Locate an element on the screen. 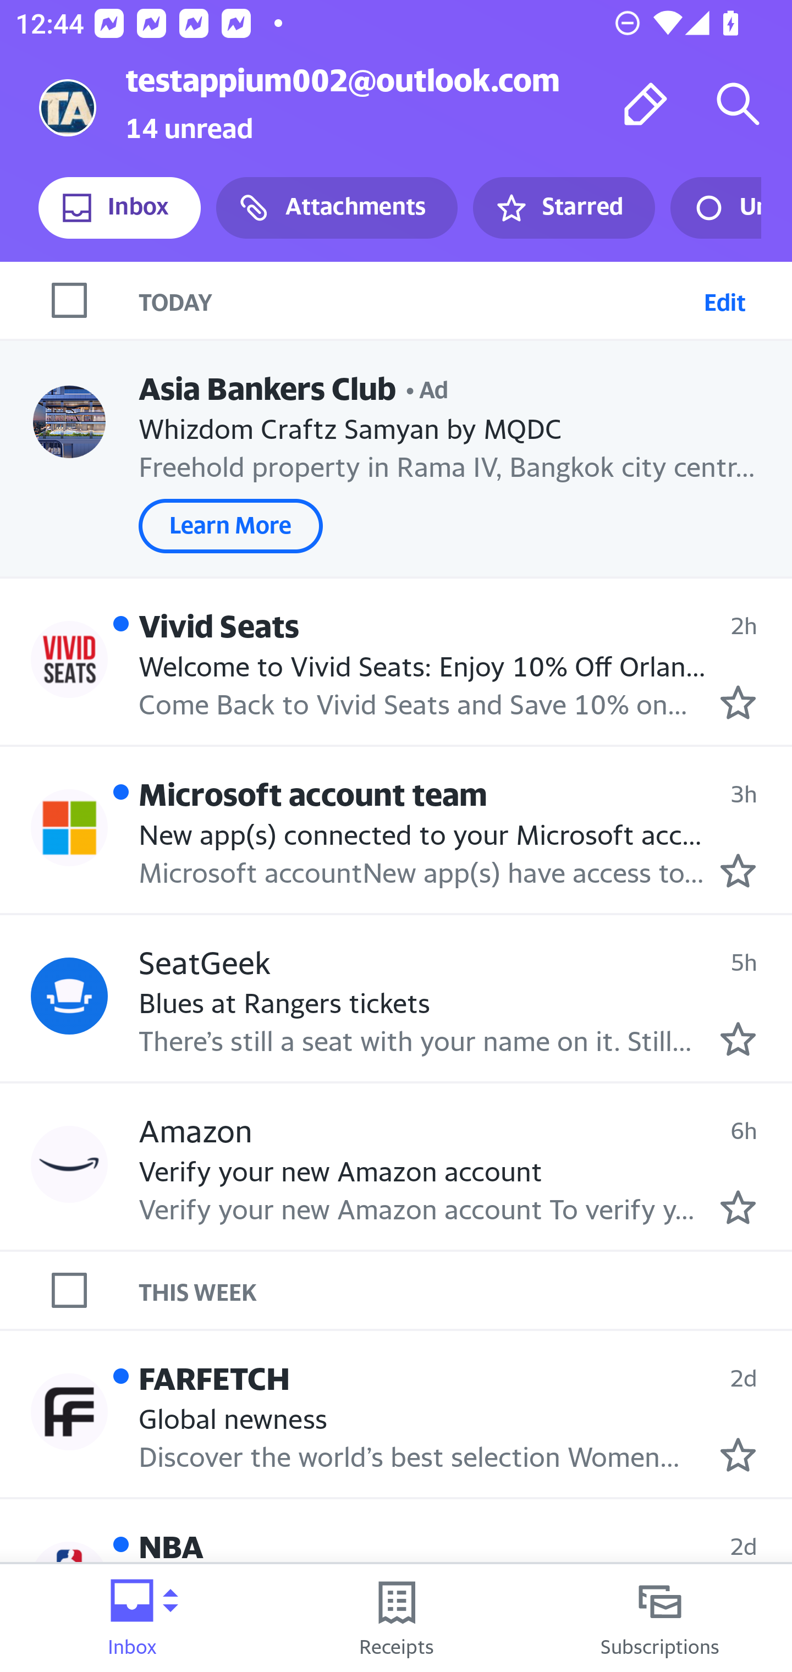  Mark as starred. is located at coordinates (738, 1208).